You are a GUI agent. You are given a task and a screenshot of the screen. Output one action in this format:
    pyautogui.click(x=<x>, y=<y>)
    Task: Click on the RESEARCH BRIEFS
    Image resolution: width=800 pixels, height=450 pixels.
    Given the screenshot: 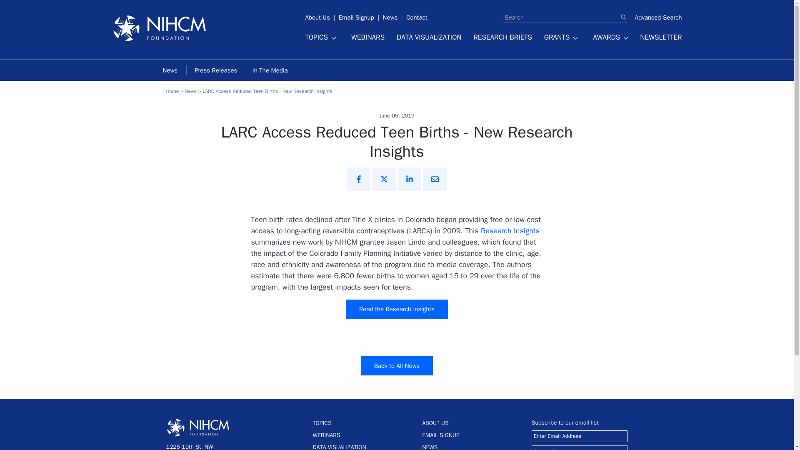 What is the action you would take?
    pyautogui.click(x=502, y=37)
    